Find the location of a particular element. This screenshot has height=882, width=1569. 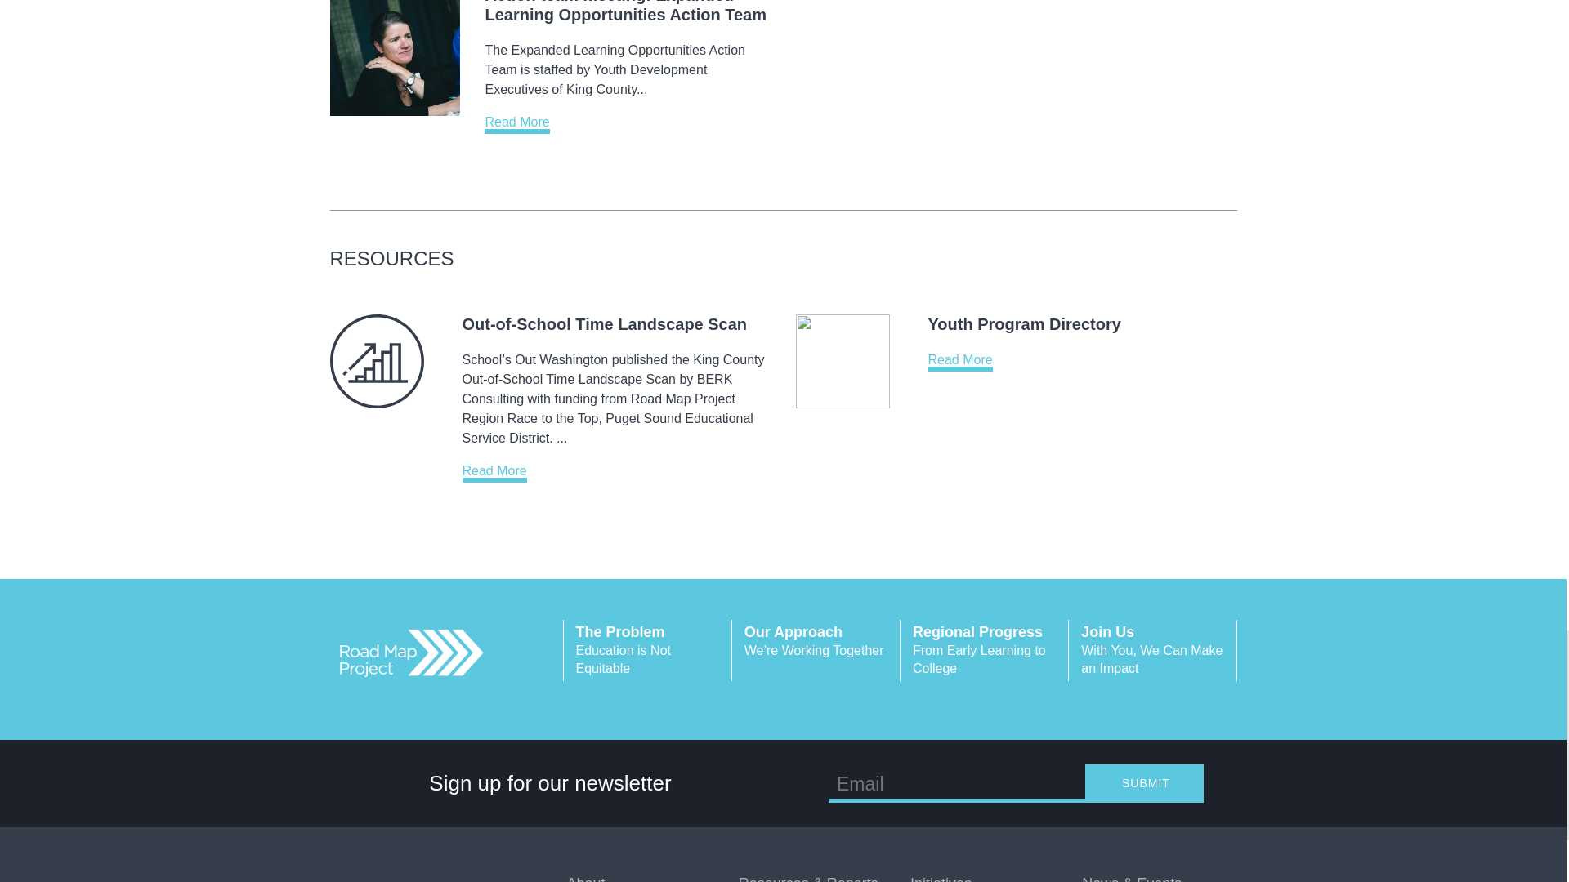

Read More is located at coordinates (495, 473).